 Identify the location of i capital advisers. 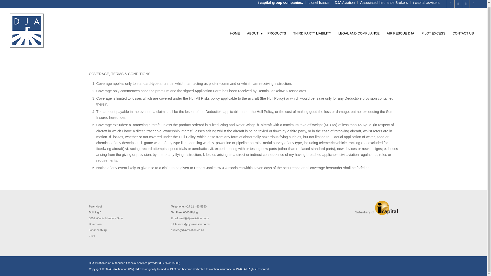
(426, 1).